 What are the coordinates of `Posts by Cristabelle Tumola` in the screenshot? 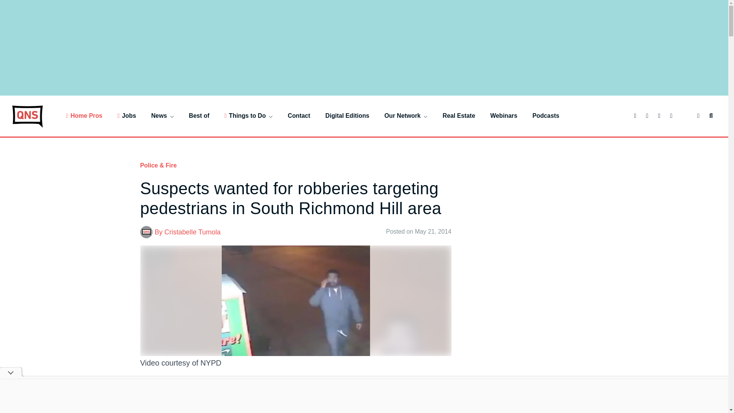 It's located at (193, 232).